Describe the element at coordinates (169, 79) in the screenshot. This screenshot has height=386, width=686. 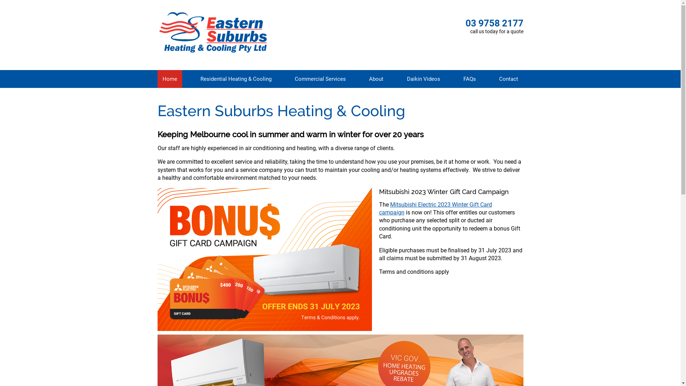
I see `Home` at that location.